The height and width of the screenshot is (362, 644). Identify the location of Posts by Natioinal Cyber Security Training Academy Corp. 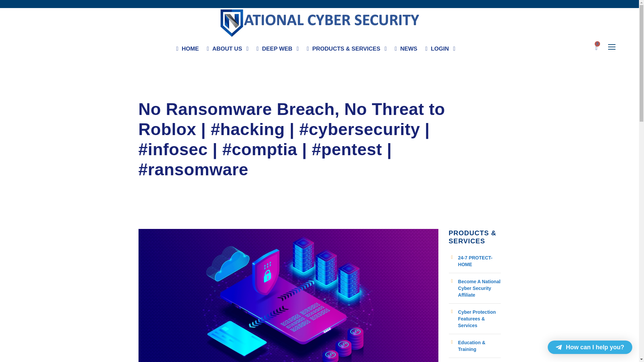
(196, 93).